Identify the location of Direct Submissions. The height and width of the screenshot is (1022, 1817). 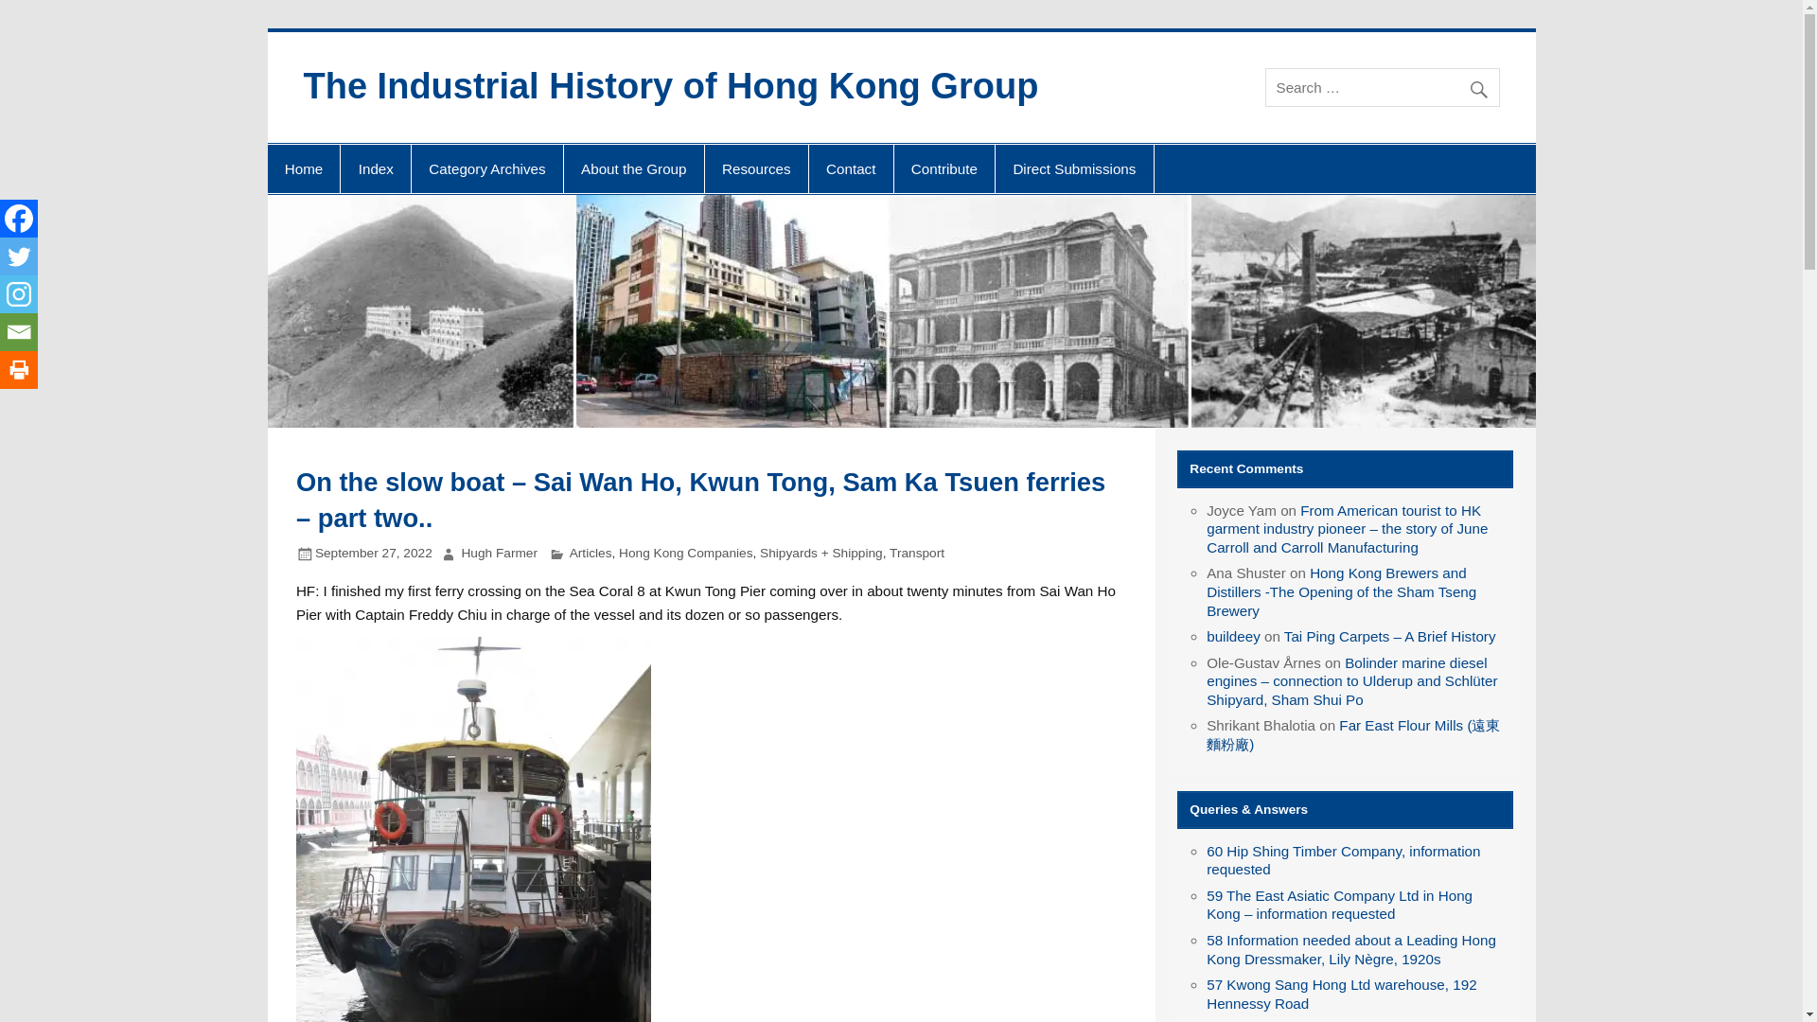
(1073, 169).